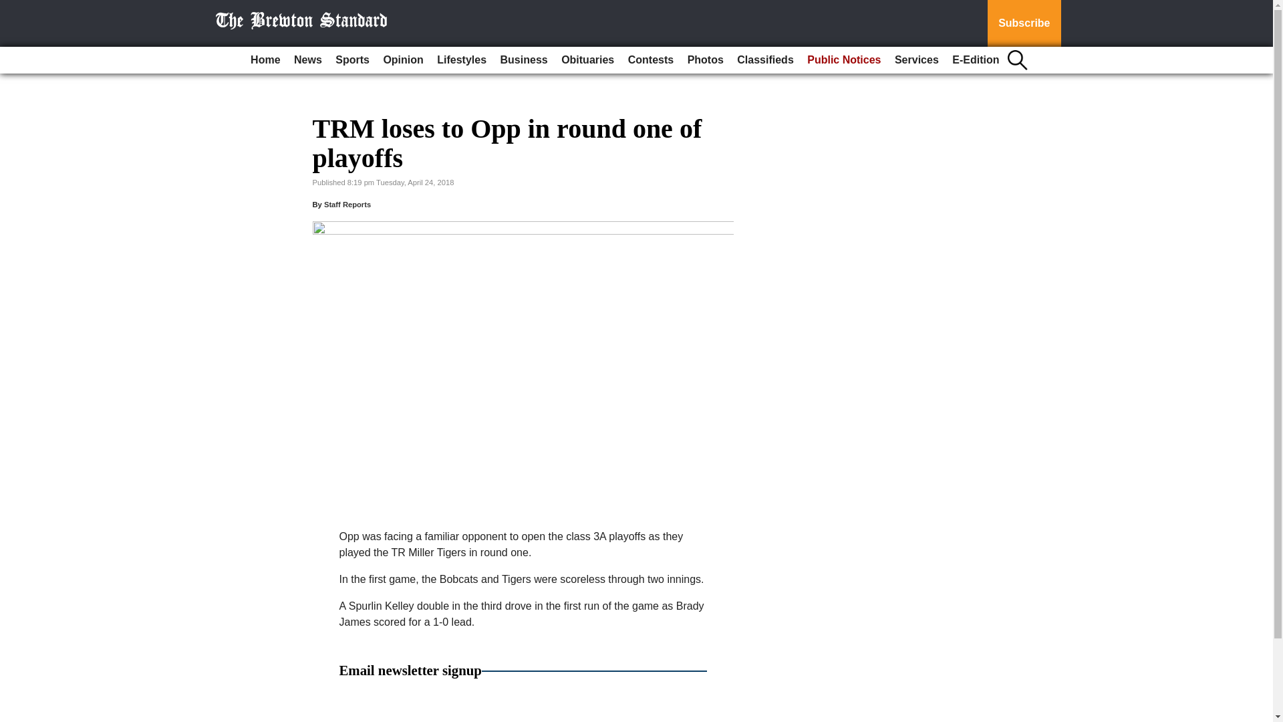 The width and height of the screenshot is (1283, 722). What do you see at coordinates (347, 205) in the screenshot?
I see `Staff Reports` at bounding box center [347, 205].